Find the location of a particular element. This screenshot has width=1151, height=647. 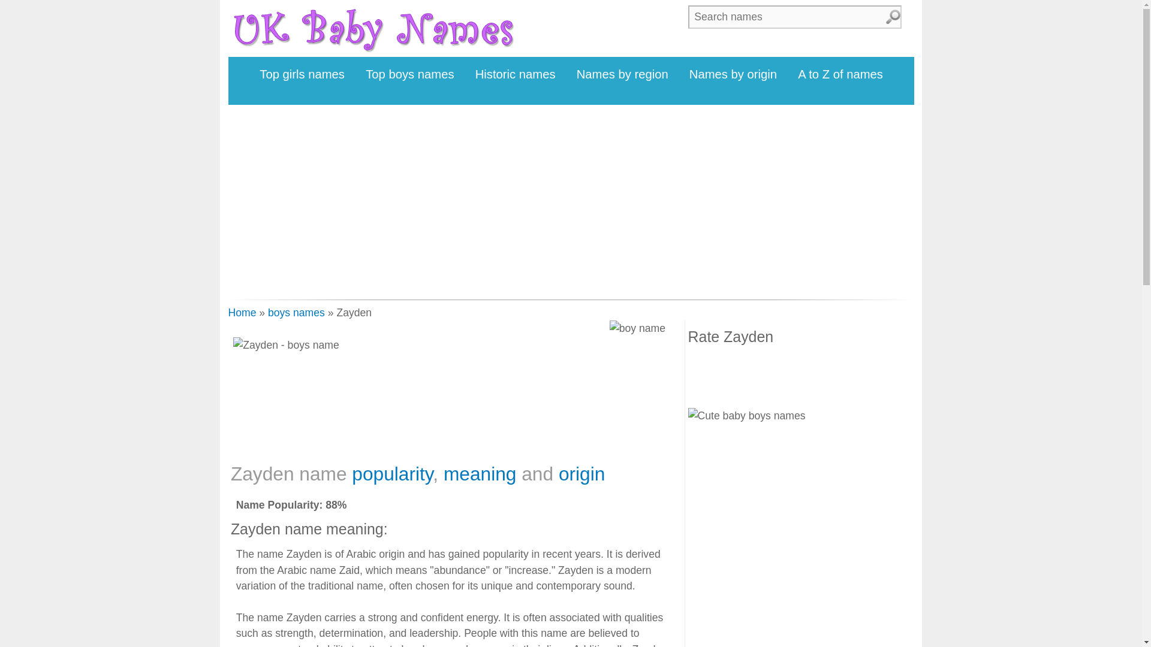

Names by origin is located at coordinates (733, 74).